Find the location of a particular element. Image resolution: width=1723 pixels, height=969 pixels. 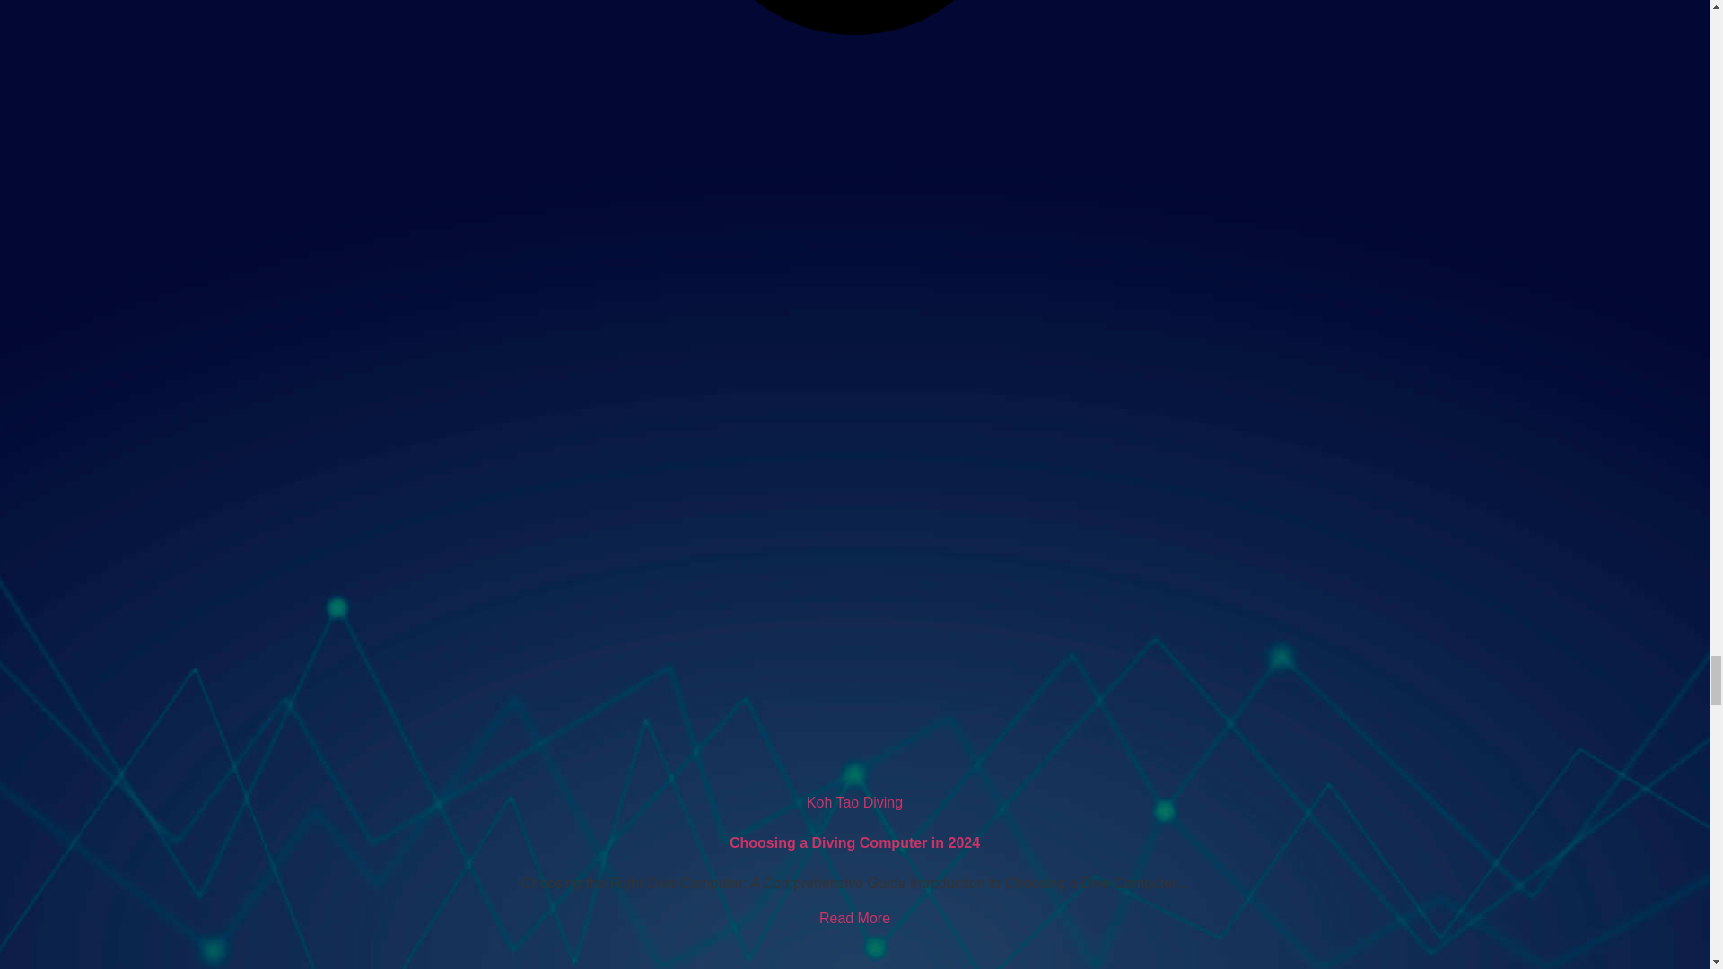

Choosing a Diving Computer in 2024 is located at coordinates (854, 919).